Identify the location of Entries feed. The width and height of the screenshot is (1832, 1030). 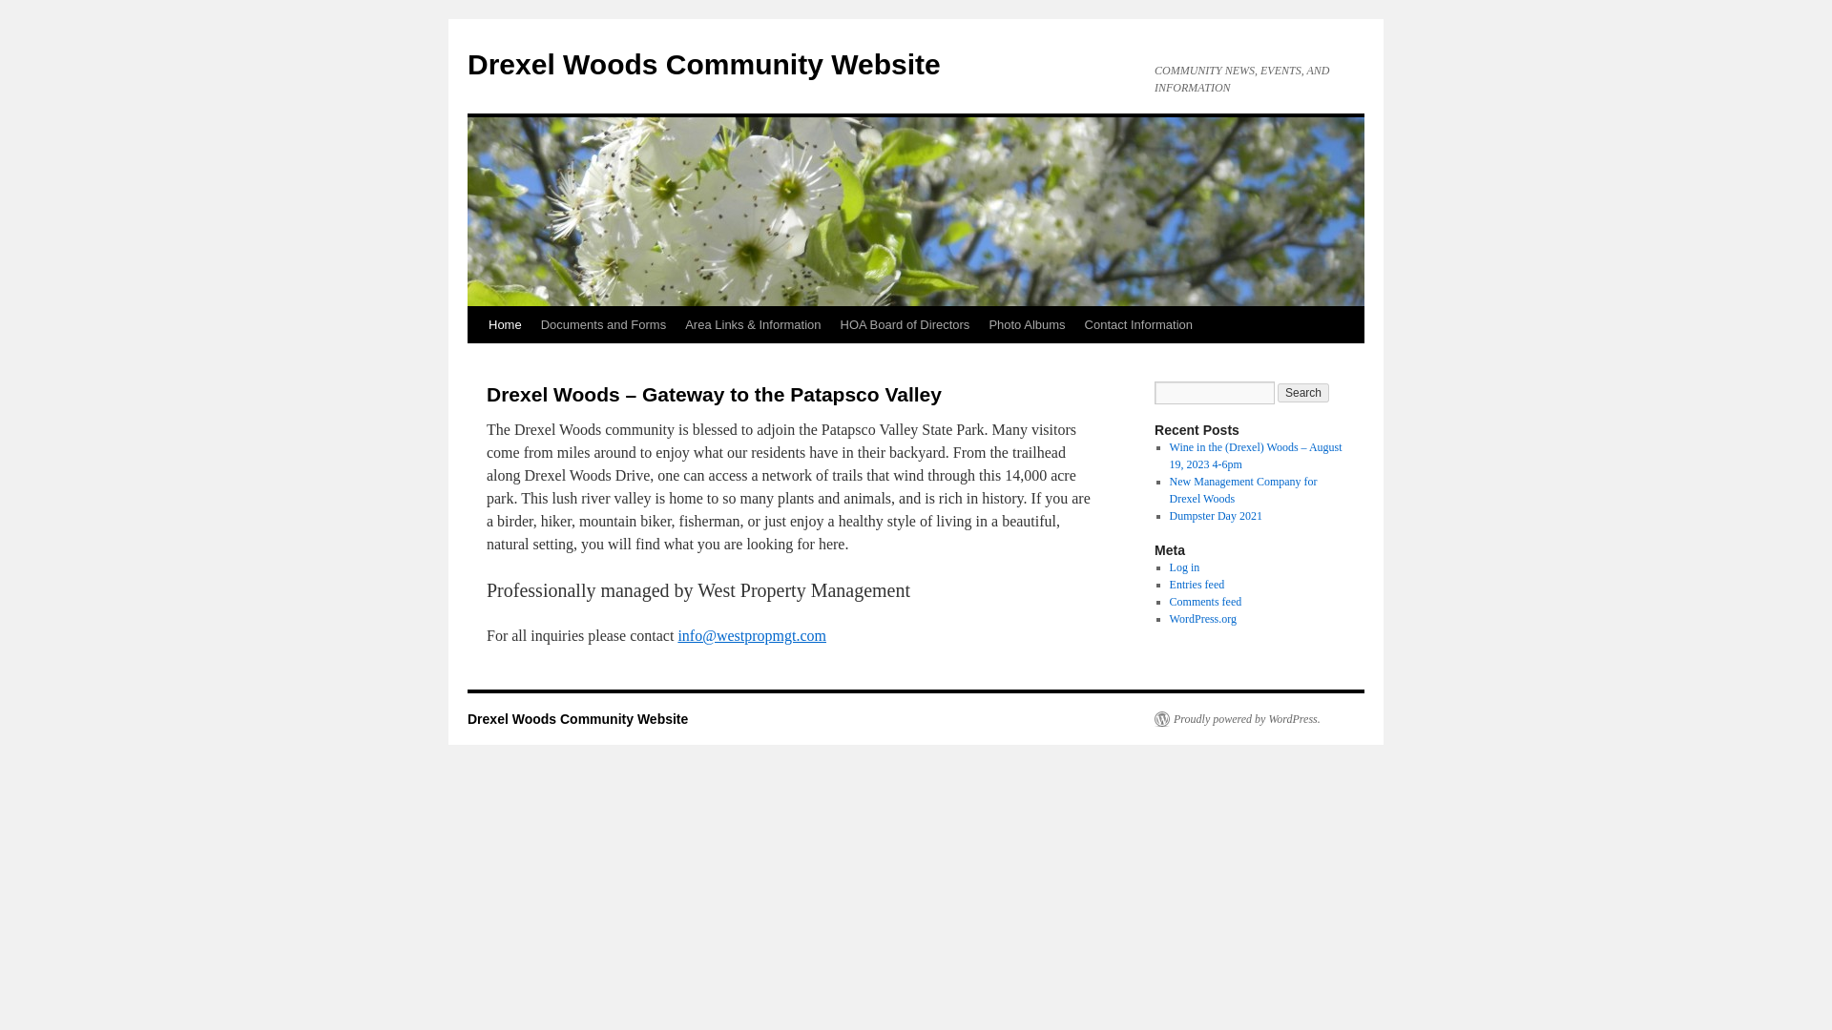
(1197, 584).